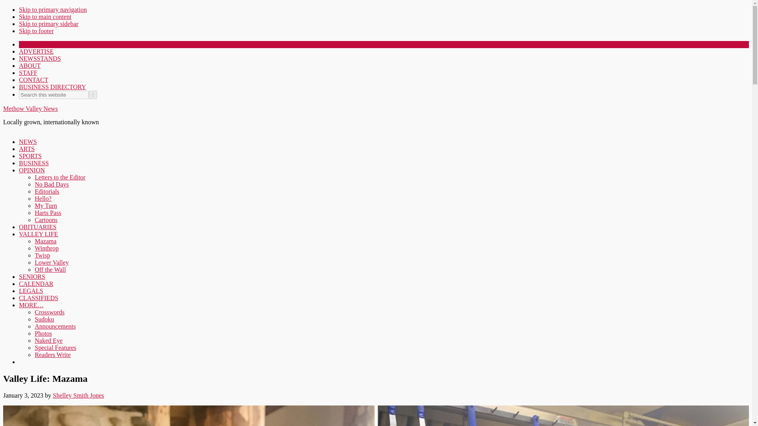 Image resolution: width=758 pixels, height=426 pixels. Describe the element at coordinates (36, 283) in the screenshot. I see `CALENDAR` at that location.